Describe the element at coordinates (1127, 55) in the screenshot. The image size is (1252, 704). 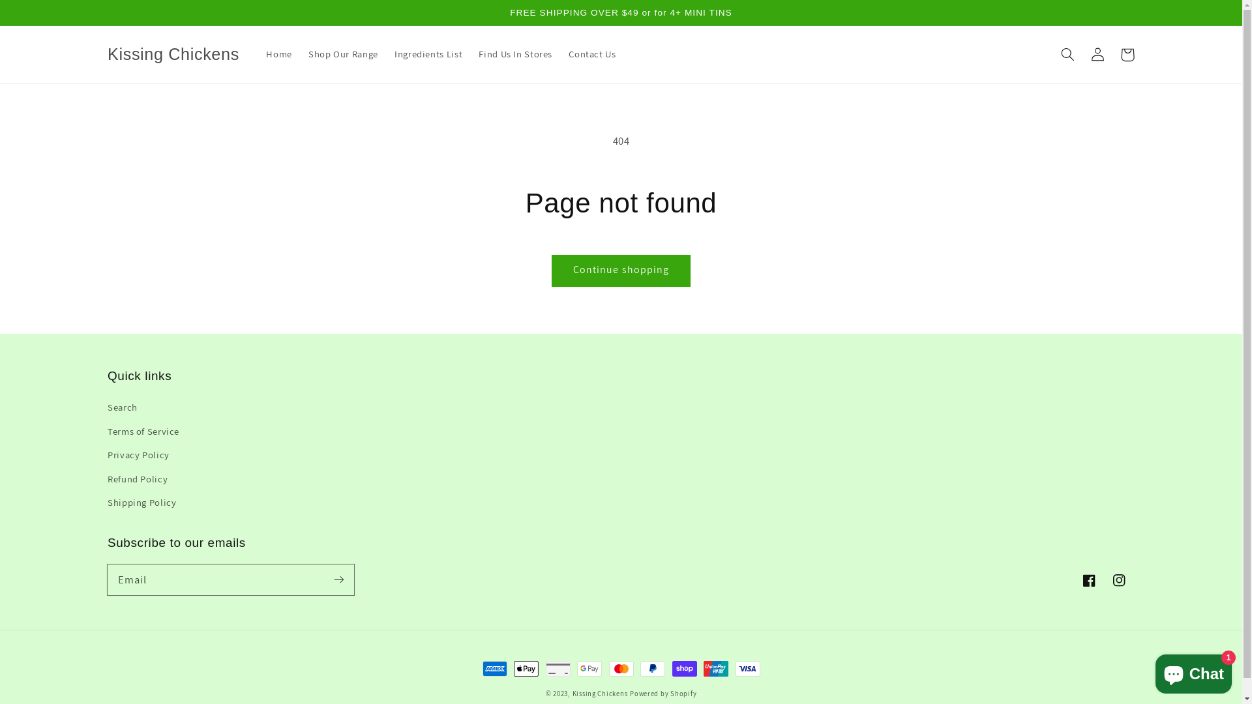
I see `Cart` at that location.